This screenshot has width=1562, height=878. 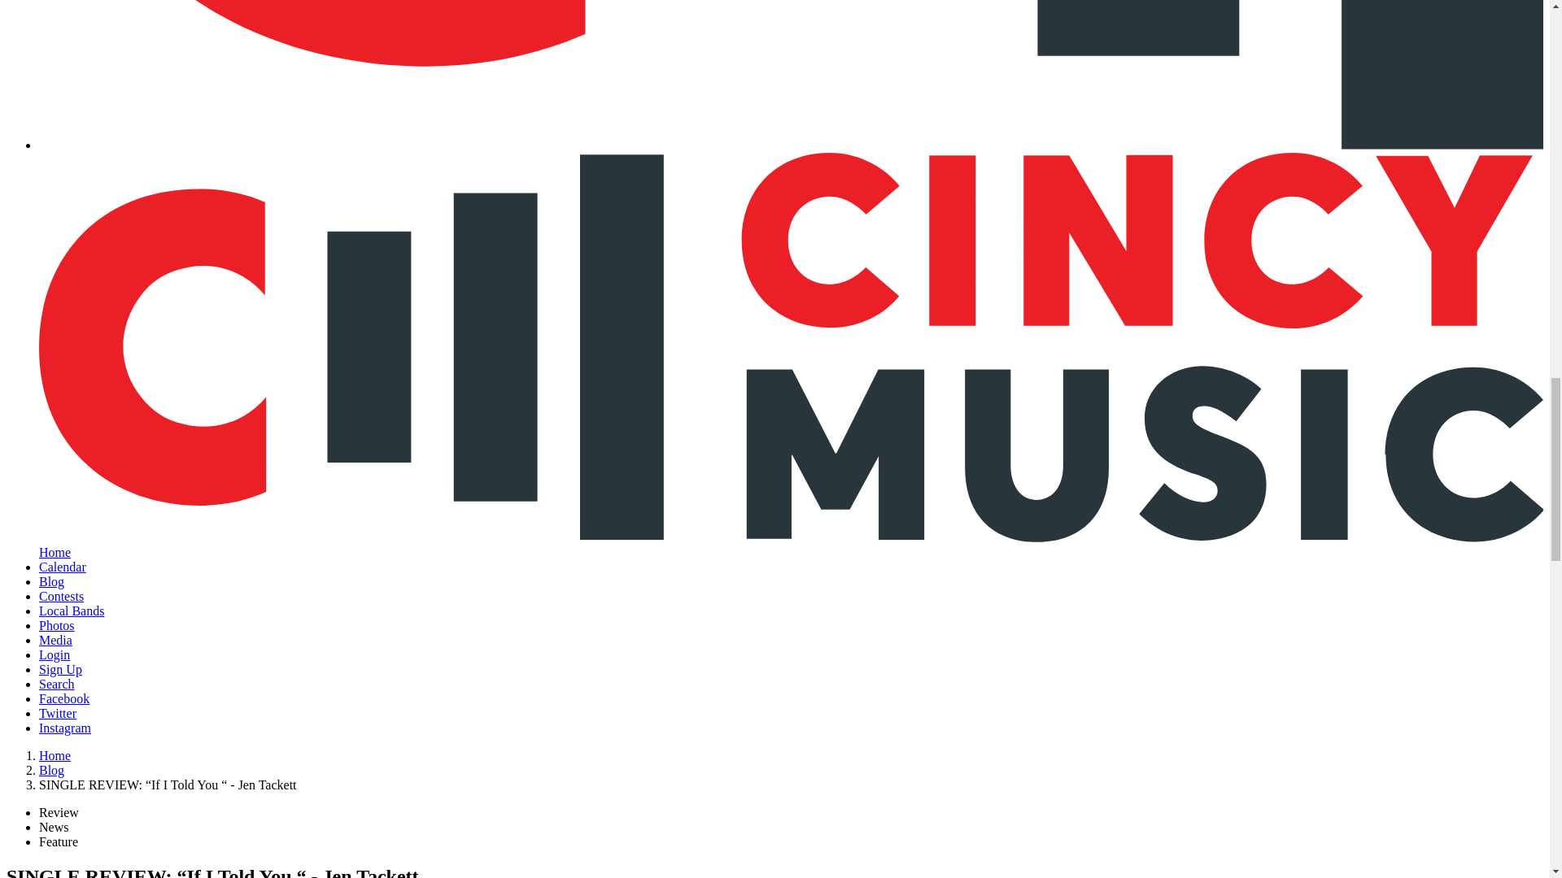 What do you see at coordinates (65, 727) in the screenshot?
I see `Instagram` at bounding box center [65, 727].